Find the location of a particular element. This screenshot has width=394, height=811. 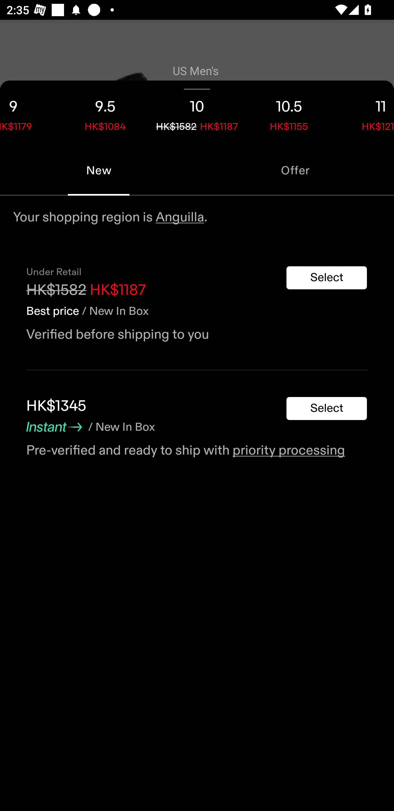

Select is located at coordinates (327, 278).